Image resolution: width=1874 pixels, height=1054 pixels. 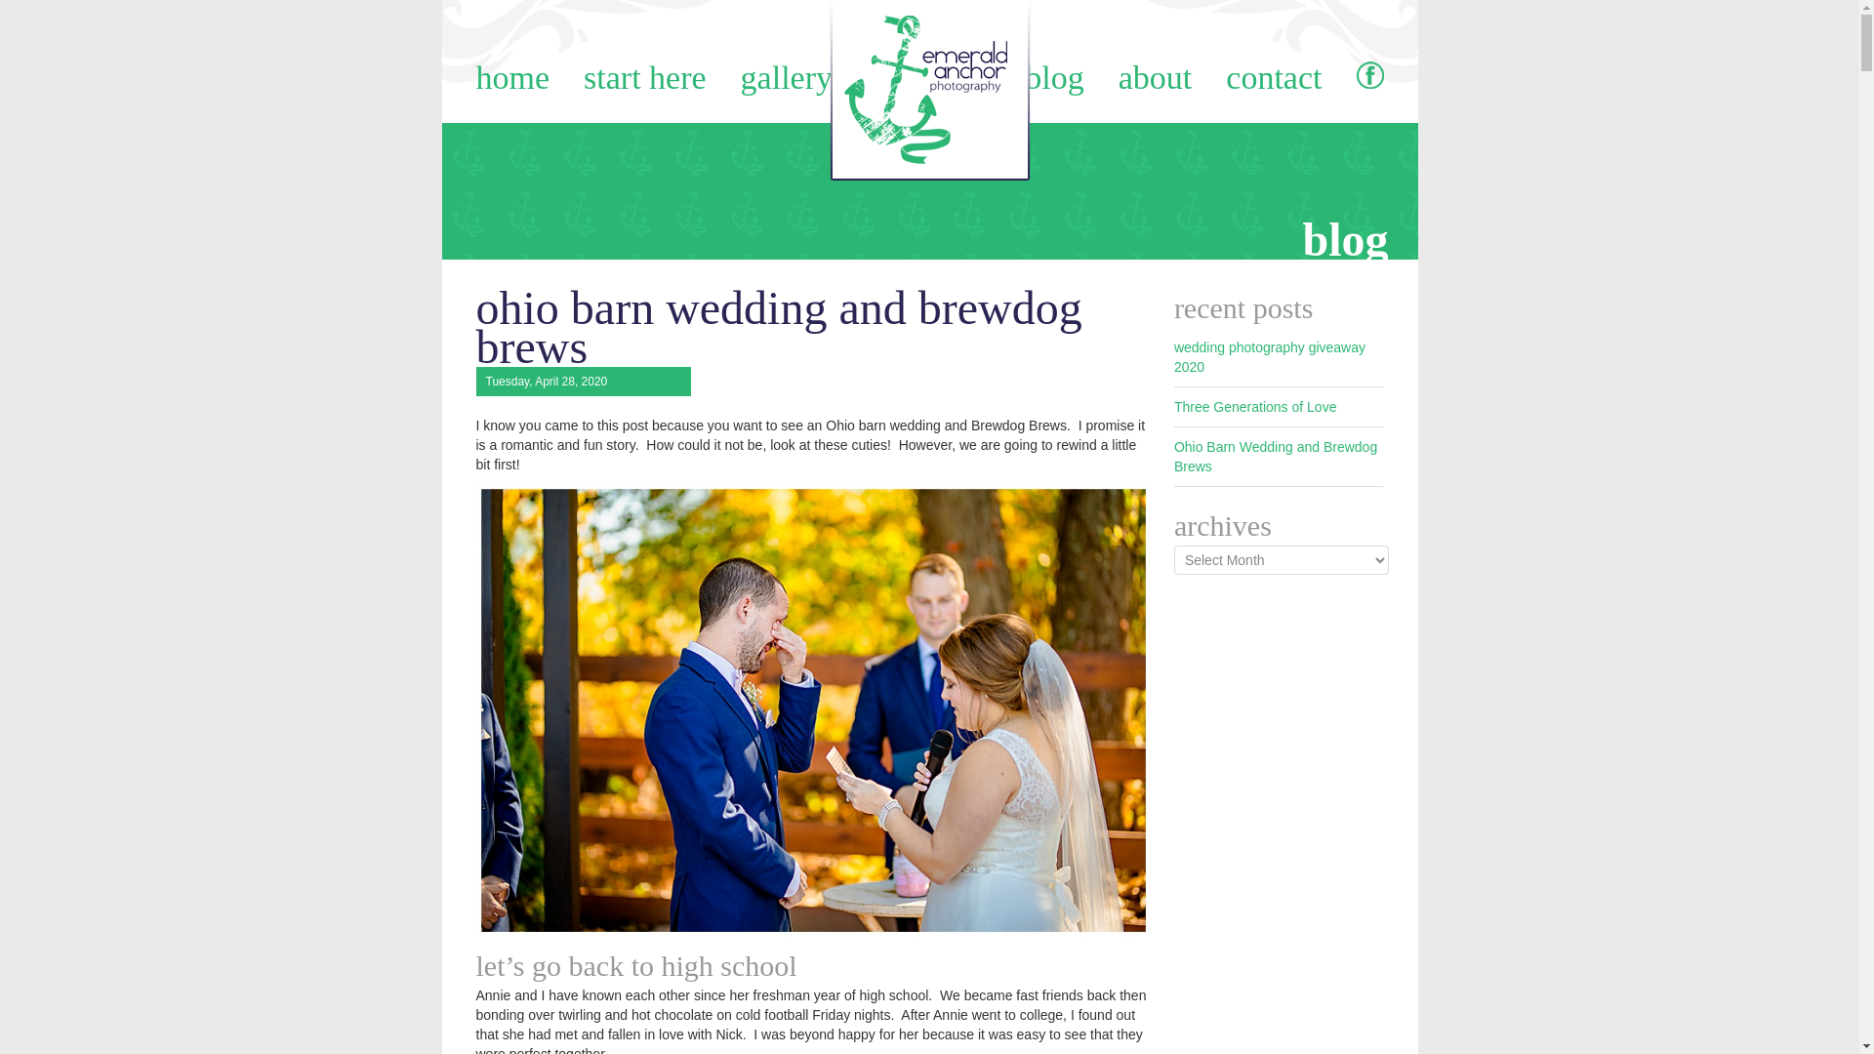 I want to click on home, so click(x=513, y=77).